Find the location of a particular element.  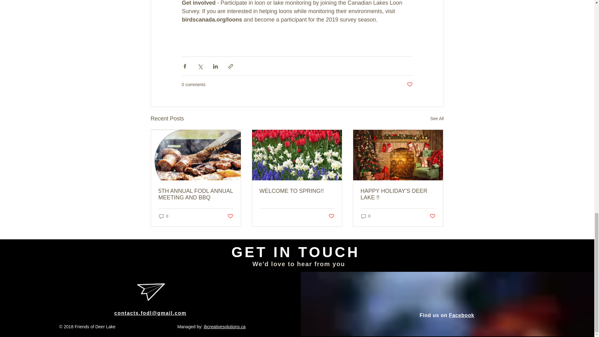

jbcreativesolutions.ca is located at coordinates (225, 326).